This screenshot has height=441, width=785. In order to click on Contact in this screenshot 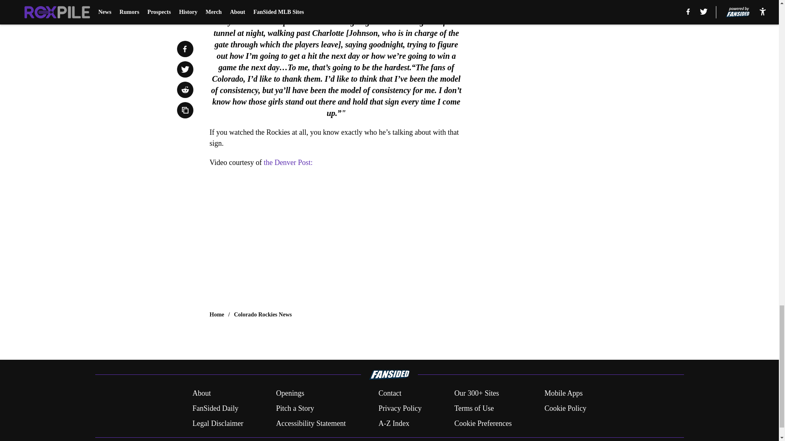, I will do `click(390, 394)`.